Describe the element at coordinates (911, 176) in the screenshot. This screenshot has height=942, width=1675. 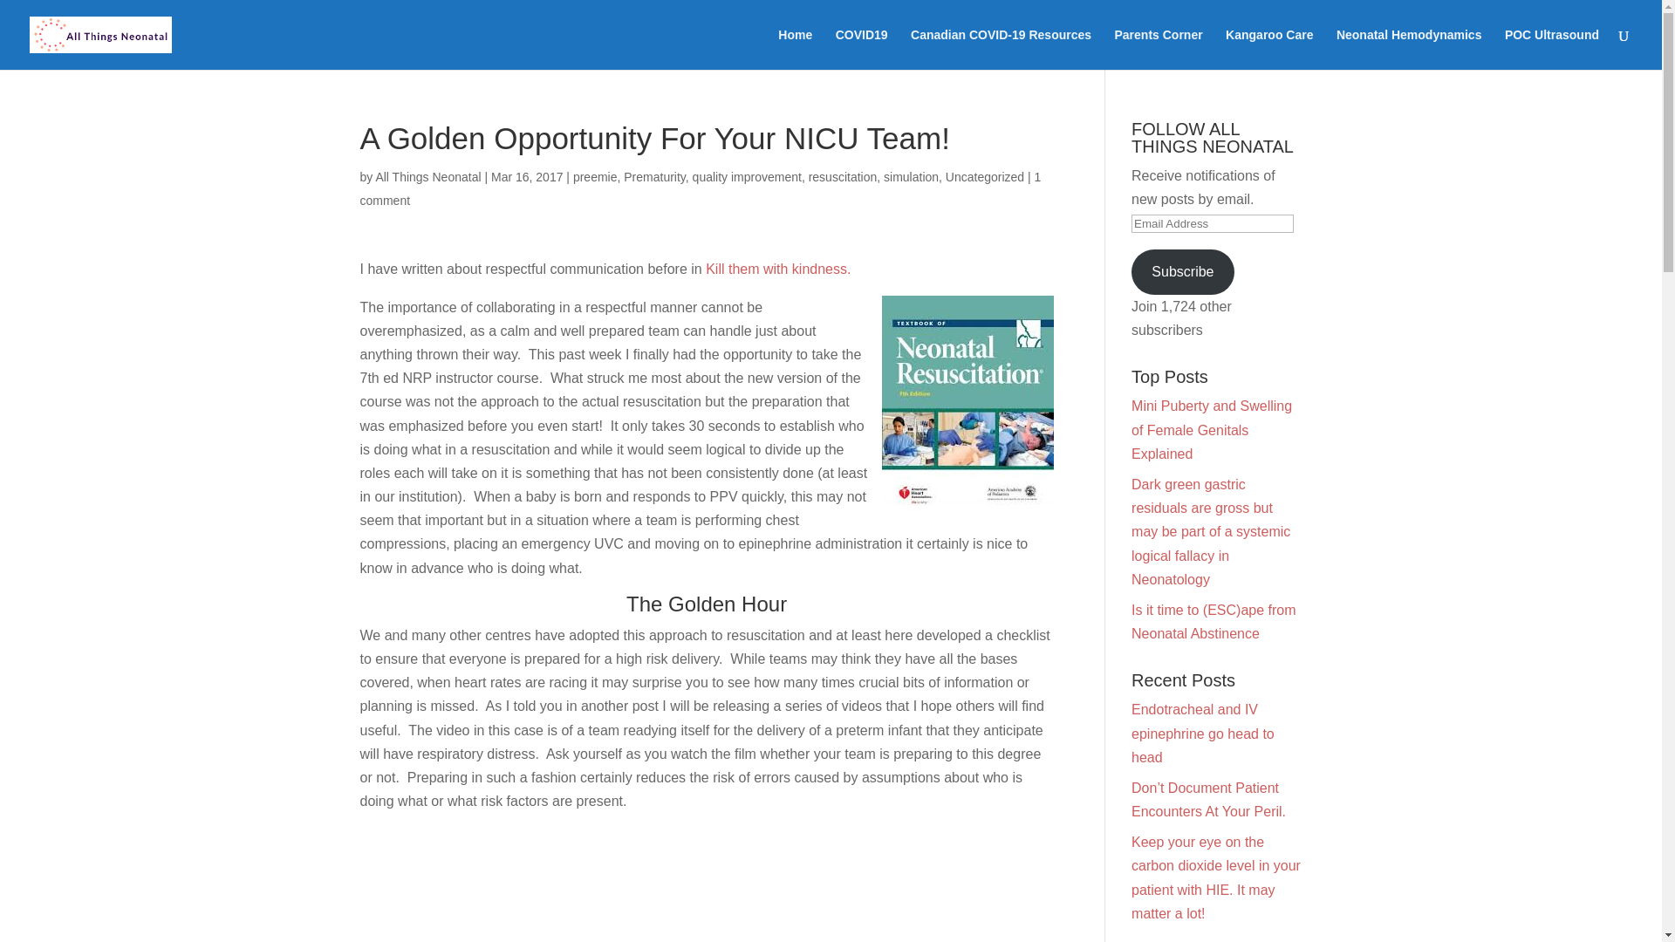
I see `simulation` at that location.